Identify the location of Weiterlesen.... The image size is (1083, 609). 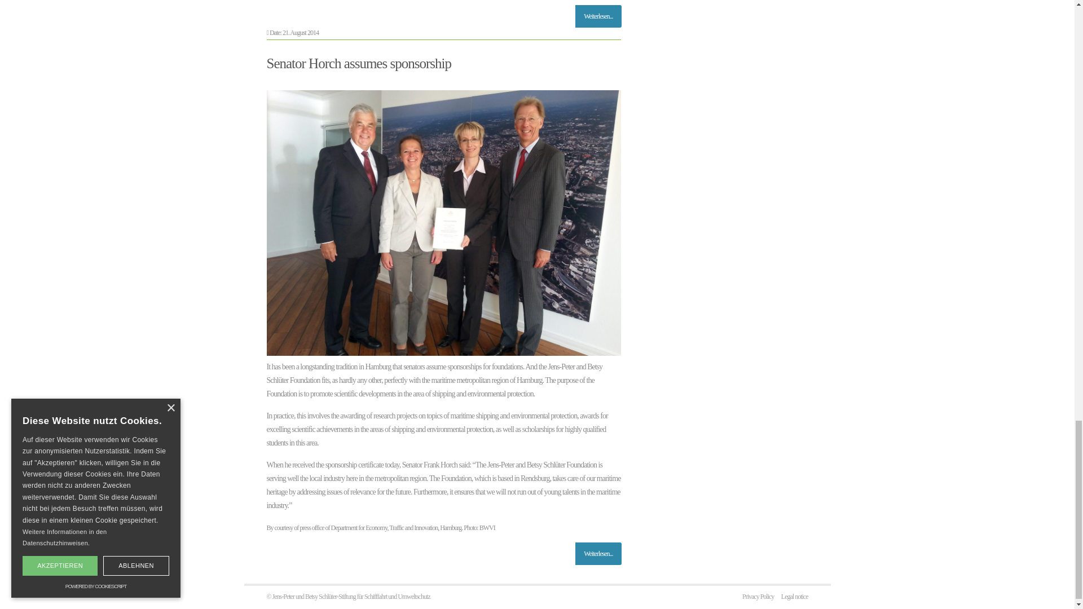
(598, 554).